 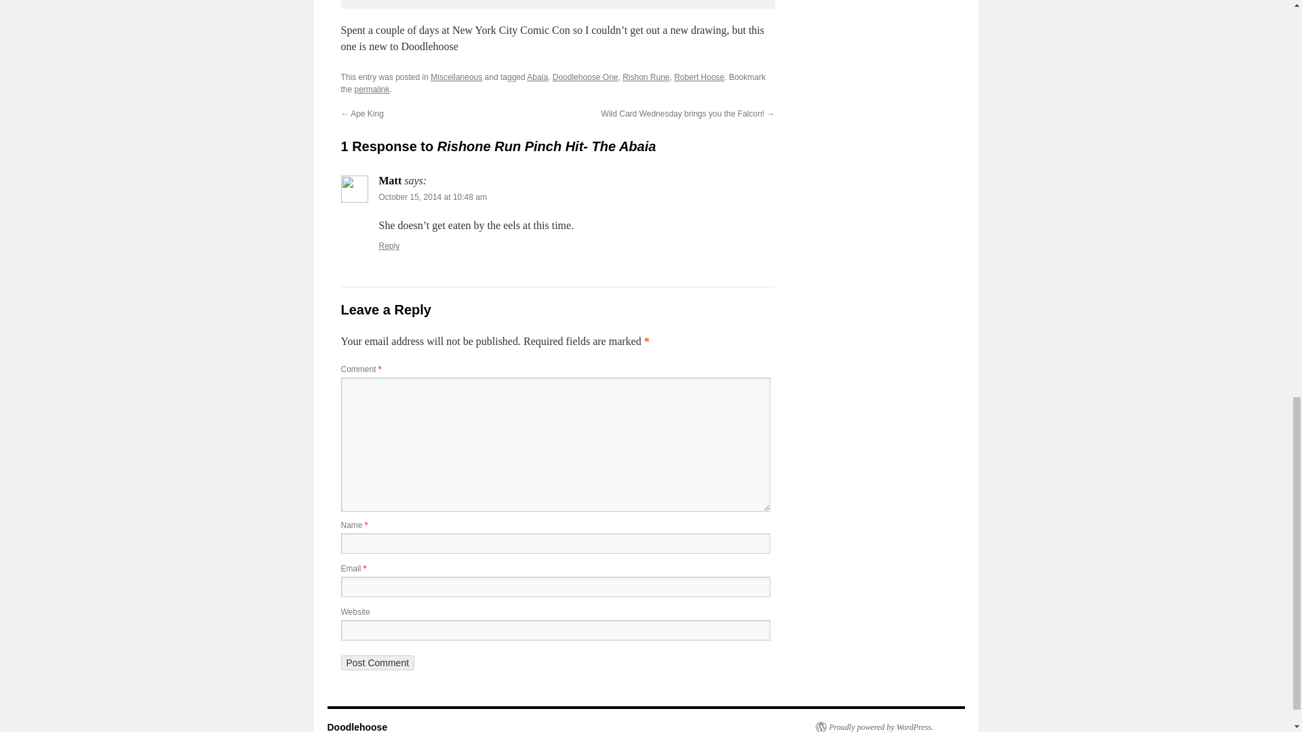 What do you see at coordinates (698, 77) in the screenshot?
I see `Robert Hoose` at bounding box center [698, 77].